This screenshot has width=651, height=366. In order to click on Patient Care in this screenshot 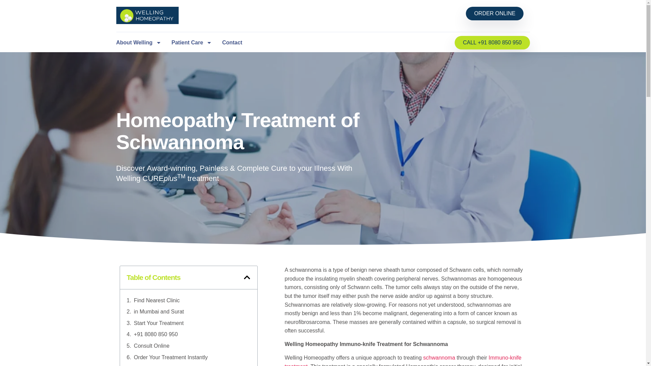, I will do `click(192, 43)`.